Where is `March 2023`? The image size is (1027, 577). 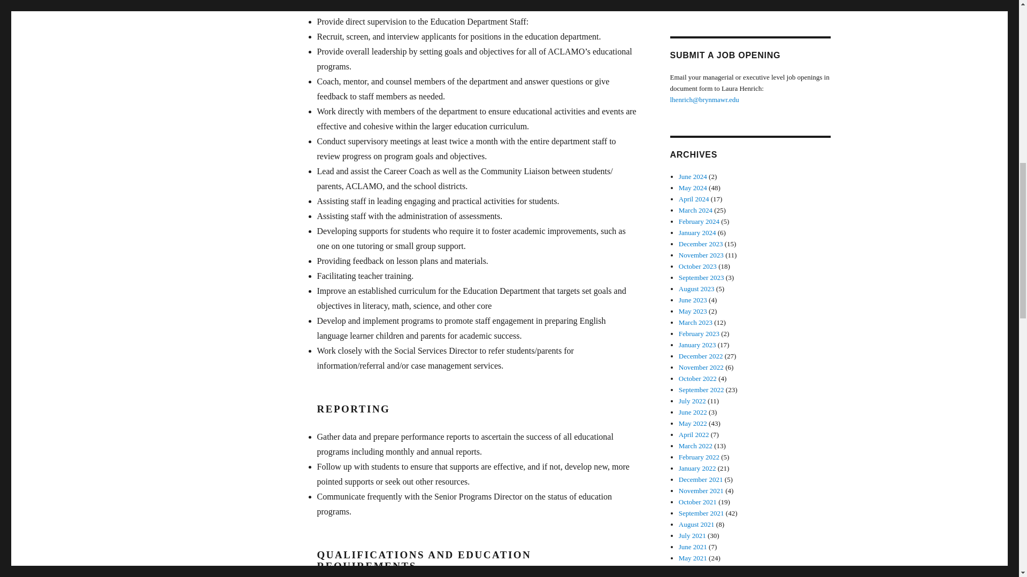
March 2023 is located at coordinates (695, 323).